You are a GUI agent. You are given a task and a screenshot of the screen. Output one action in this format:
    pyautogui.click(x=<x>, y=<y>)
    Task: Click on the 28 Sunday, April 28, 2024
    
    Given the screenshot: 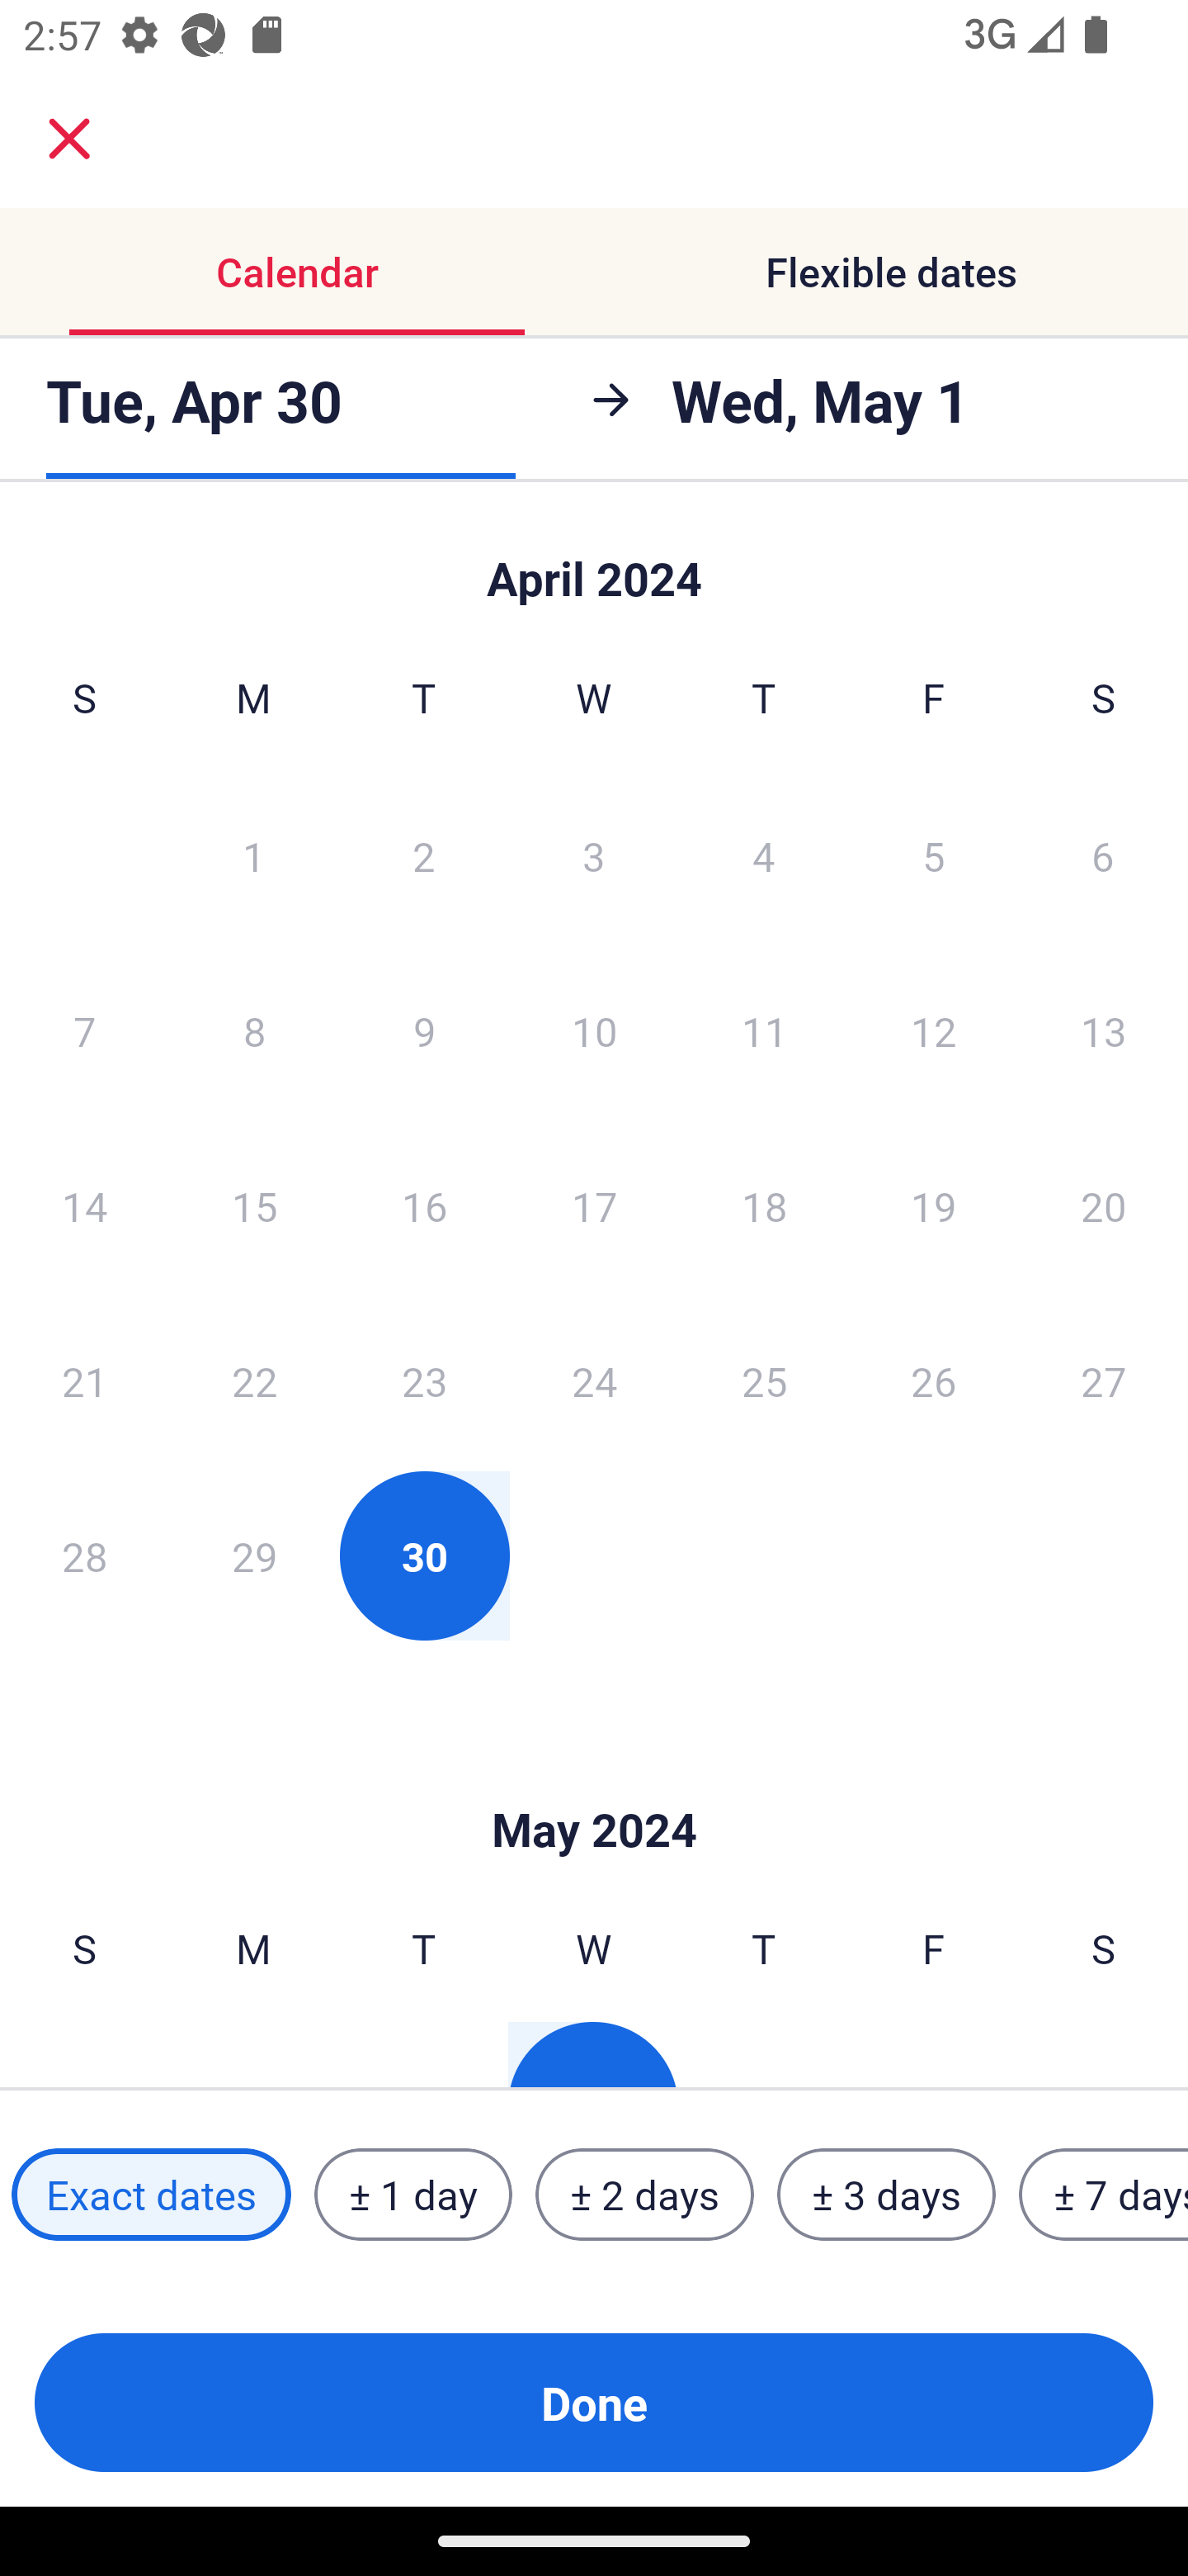 What is the action you would take?
    pyautogui.click(x=84, y=1556)
    